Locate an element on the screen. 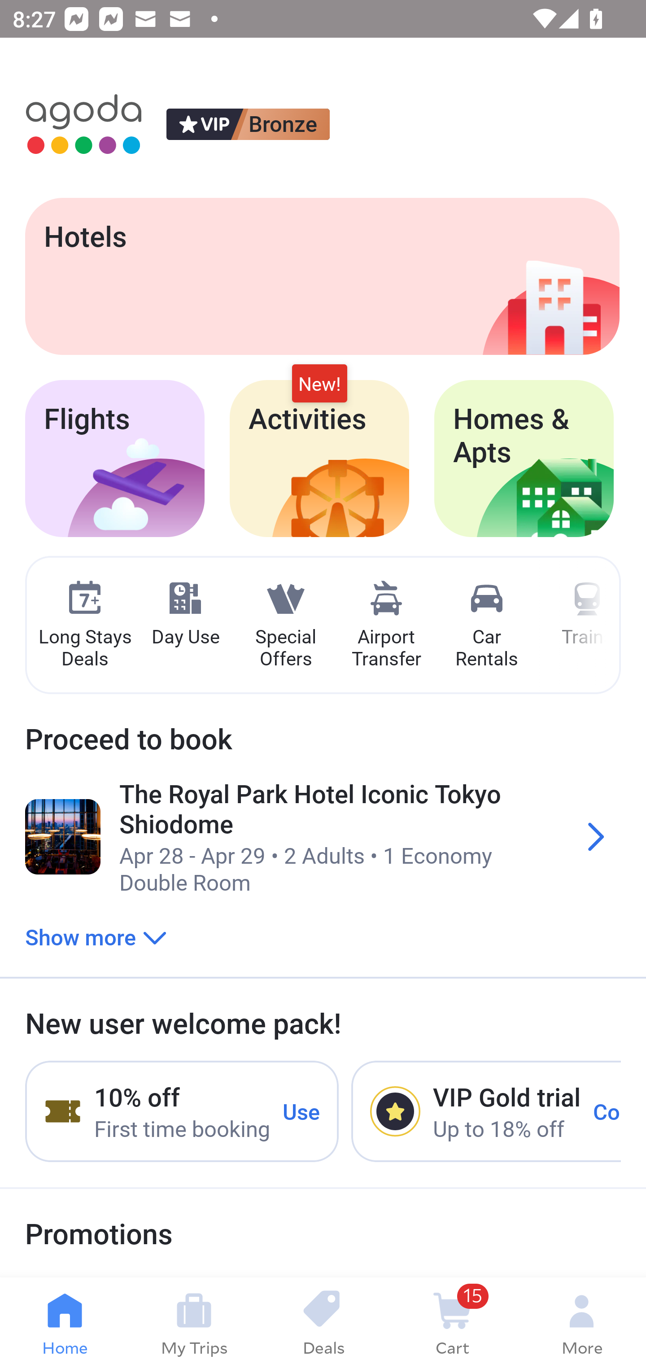 This screenshot has width=646, height=1364. Activities is located at coordinates (319, 459).